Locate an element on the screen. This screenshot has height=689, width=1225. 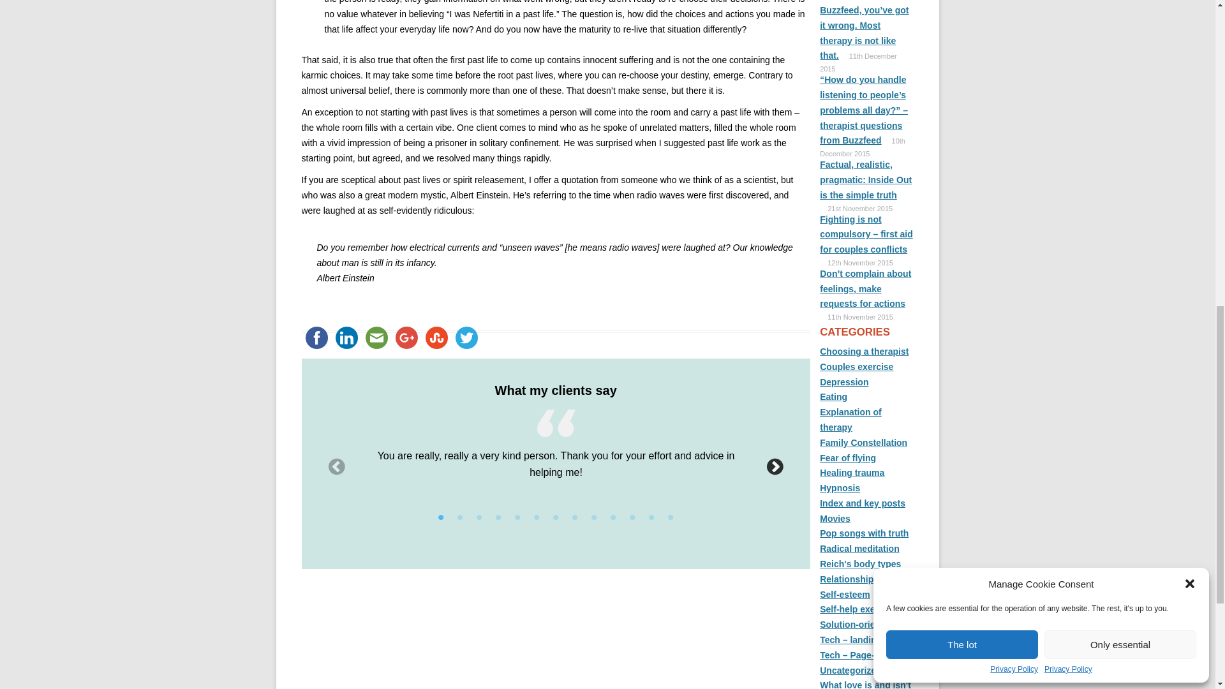
4 is located at coordinates (498, 518).